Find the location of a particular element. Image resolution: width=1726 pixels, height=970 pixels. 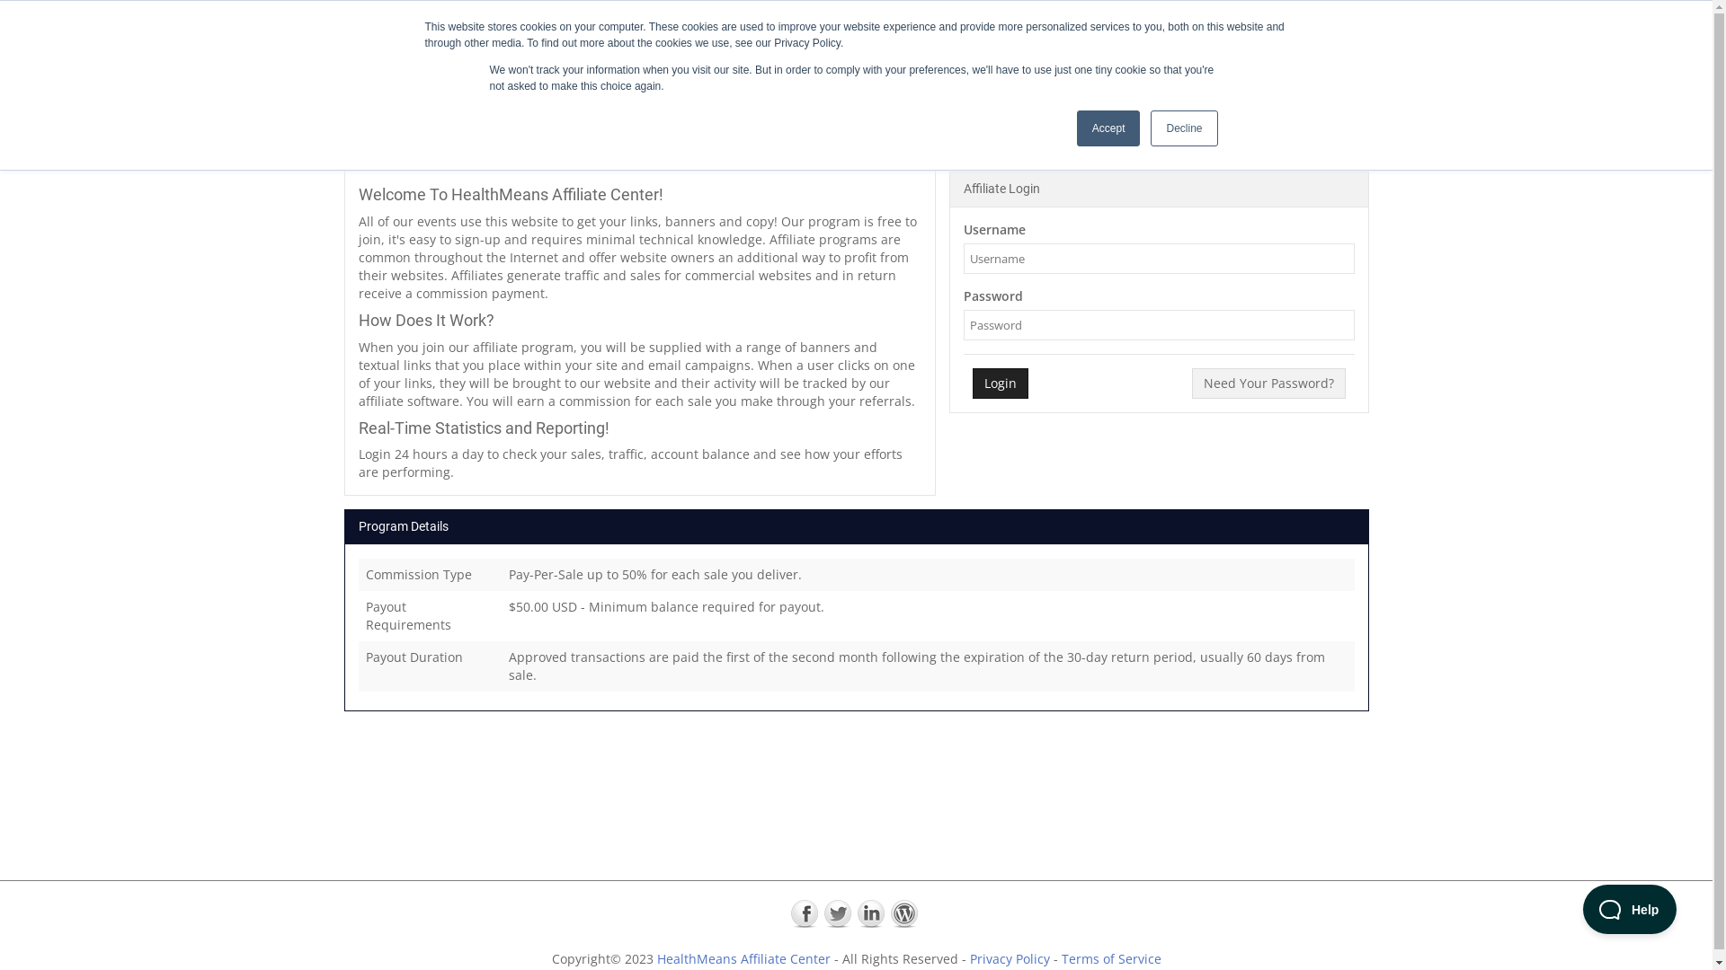

Privacy Policy is located at coordinates (1009, 959).